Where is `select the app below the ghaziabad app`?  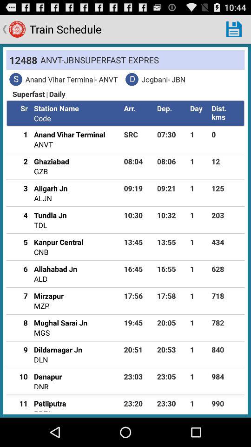
select the app below the ghaziabad app is located at coordinates (41, 171).